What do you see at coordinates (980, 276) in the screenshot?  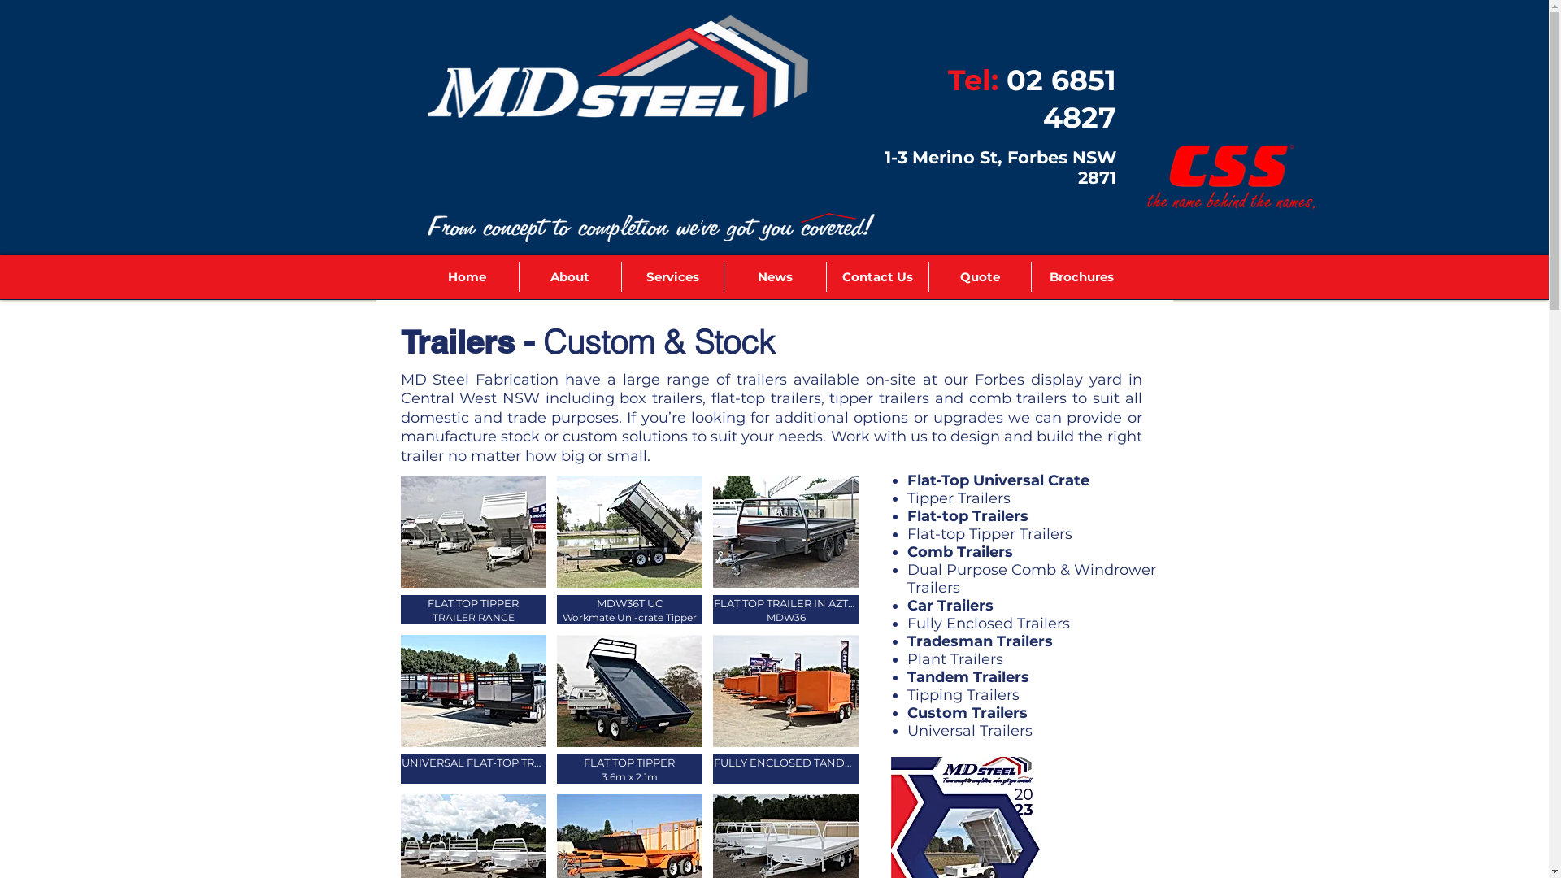 I see `Quote` at bounding box center [980, 276].